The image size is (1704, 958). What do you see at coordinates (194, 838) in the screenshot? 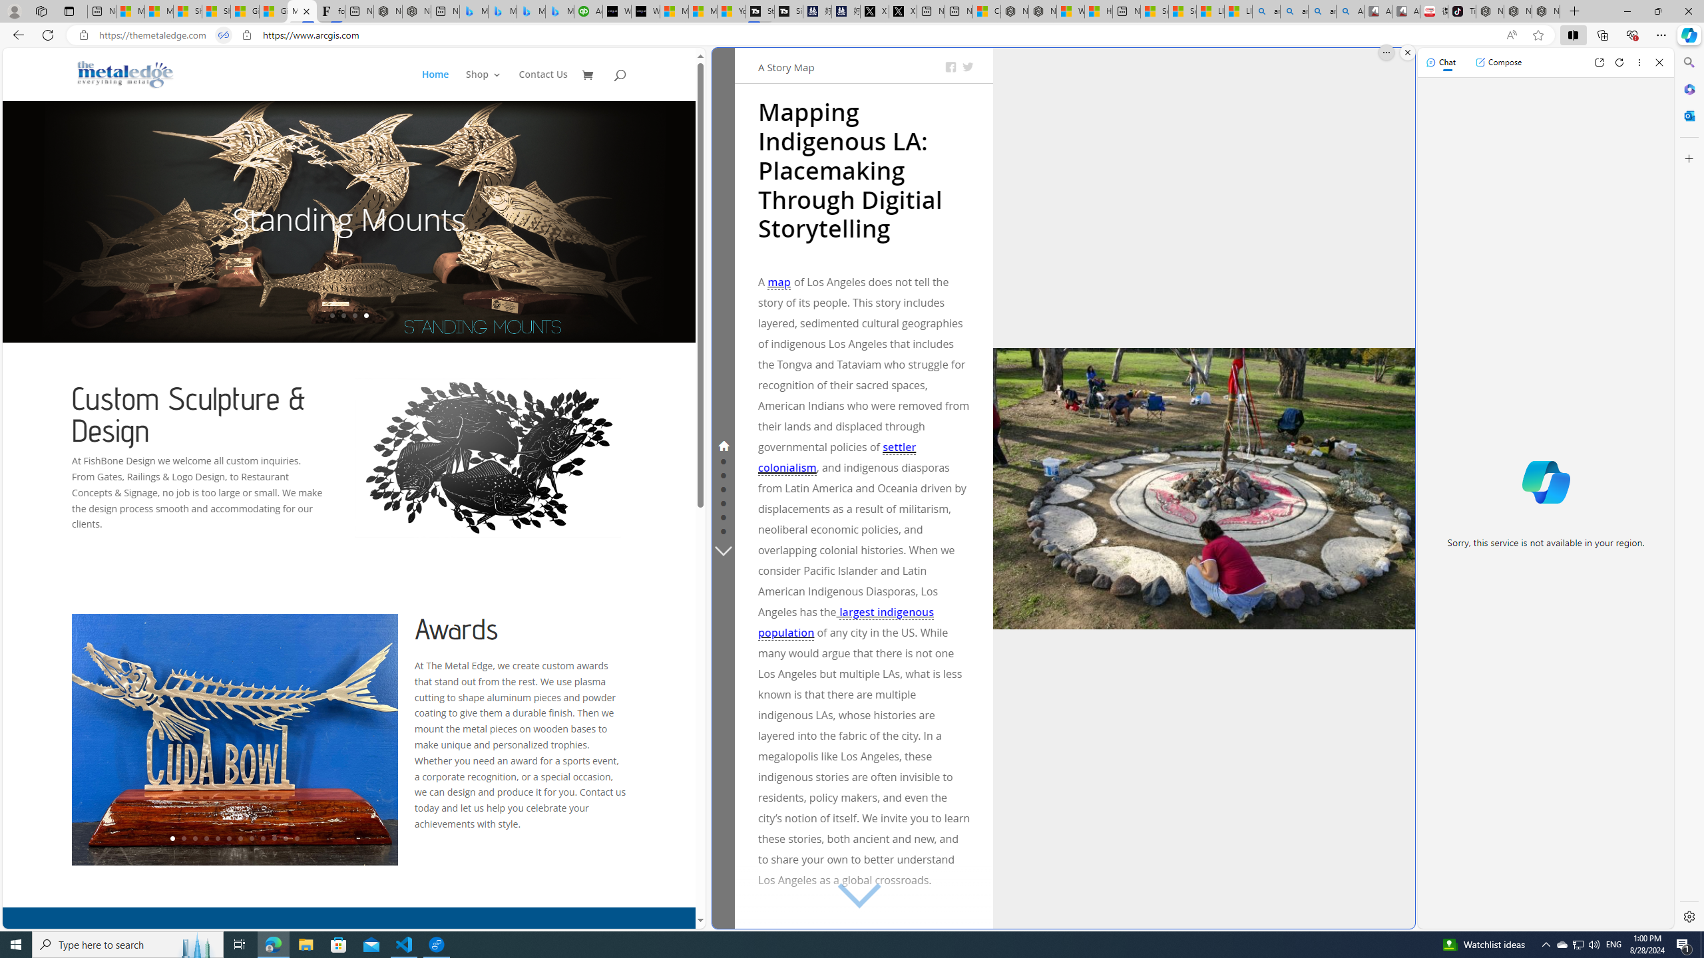
I see `3` at bounding box center [194, 838].